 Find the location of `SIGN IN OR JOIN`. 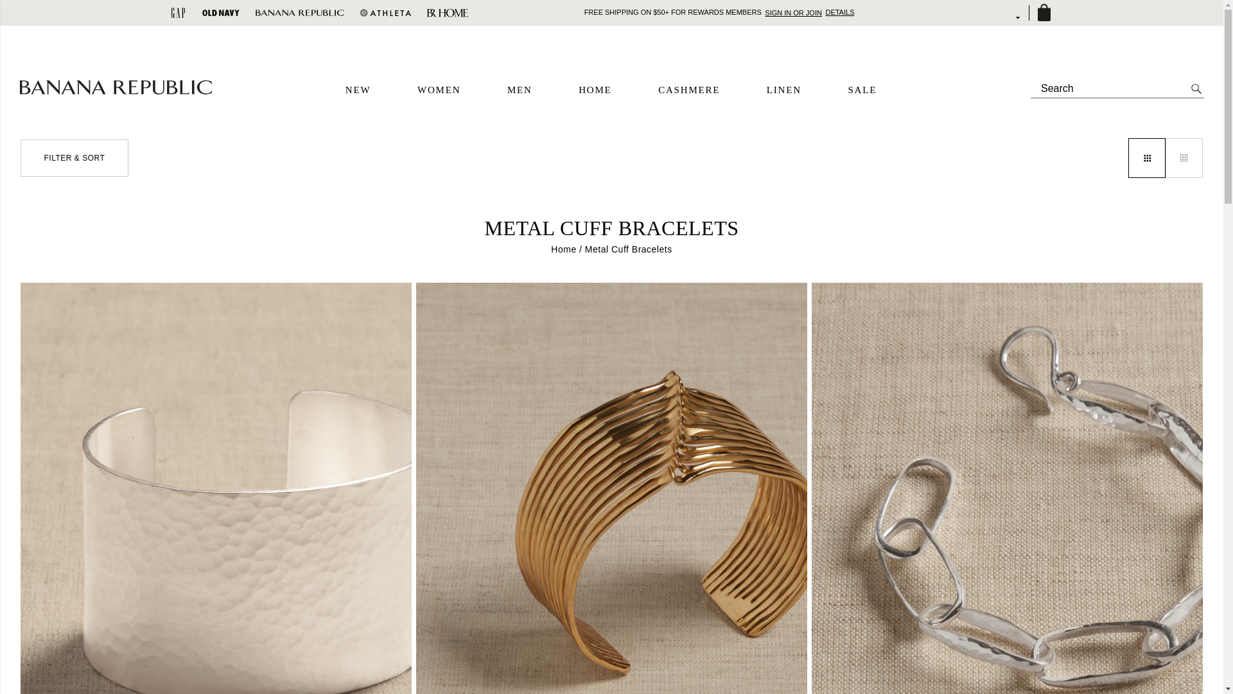

SIGN IN OR JOIN is located at coordinates (794, 12).